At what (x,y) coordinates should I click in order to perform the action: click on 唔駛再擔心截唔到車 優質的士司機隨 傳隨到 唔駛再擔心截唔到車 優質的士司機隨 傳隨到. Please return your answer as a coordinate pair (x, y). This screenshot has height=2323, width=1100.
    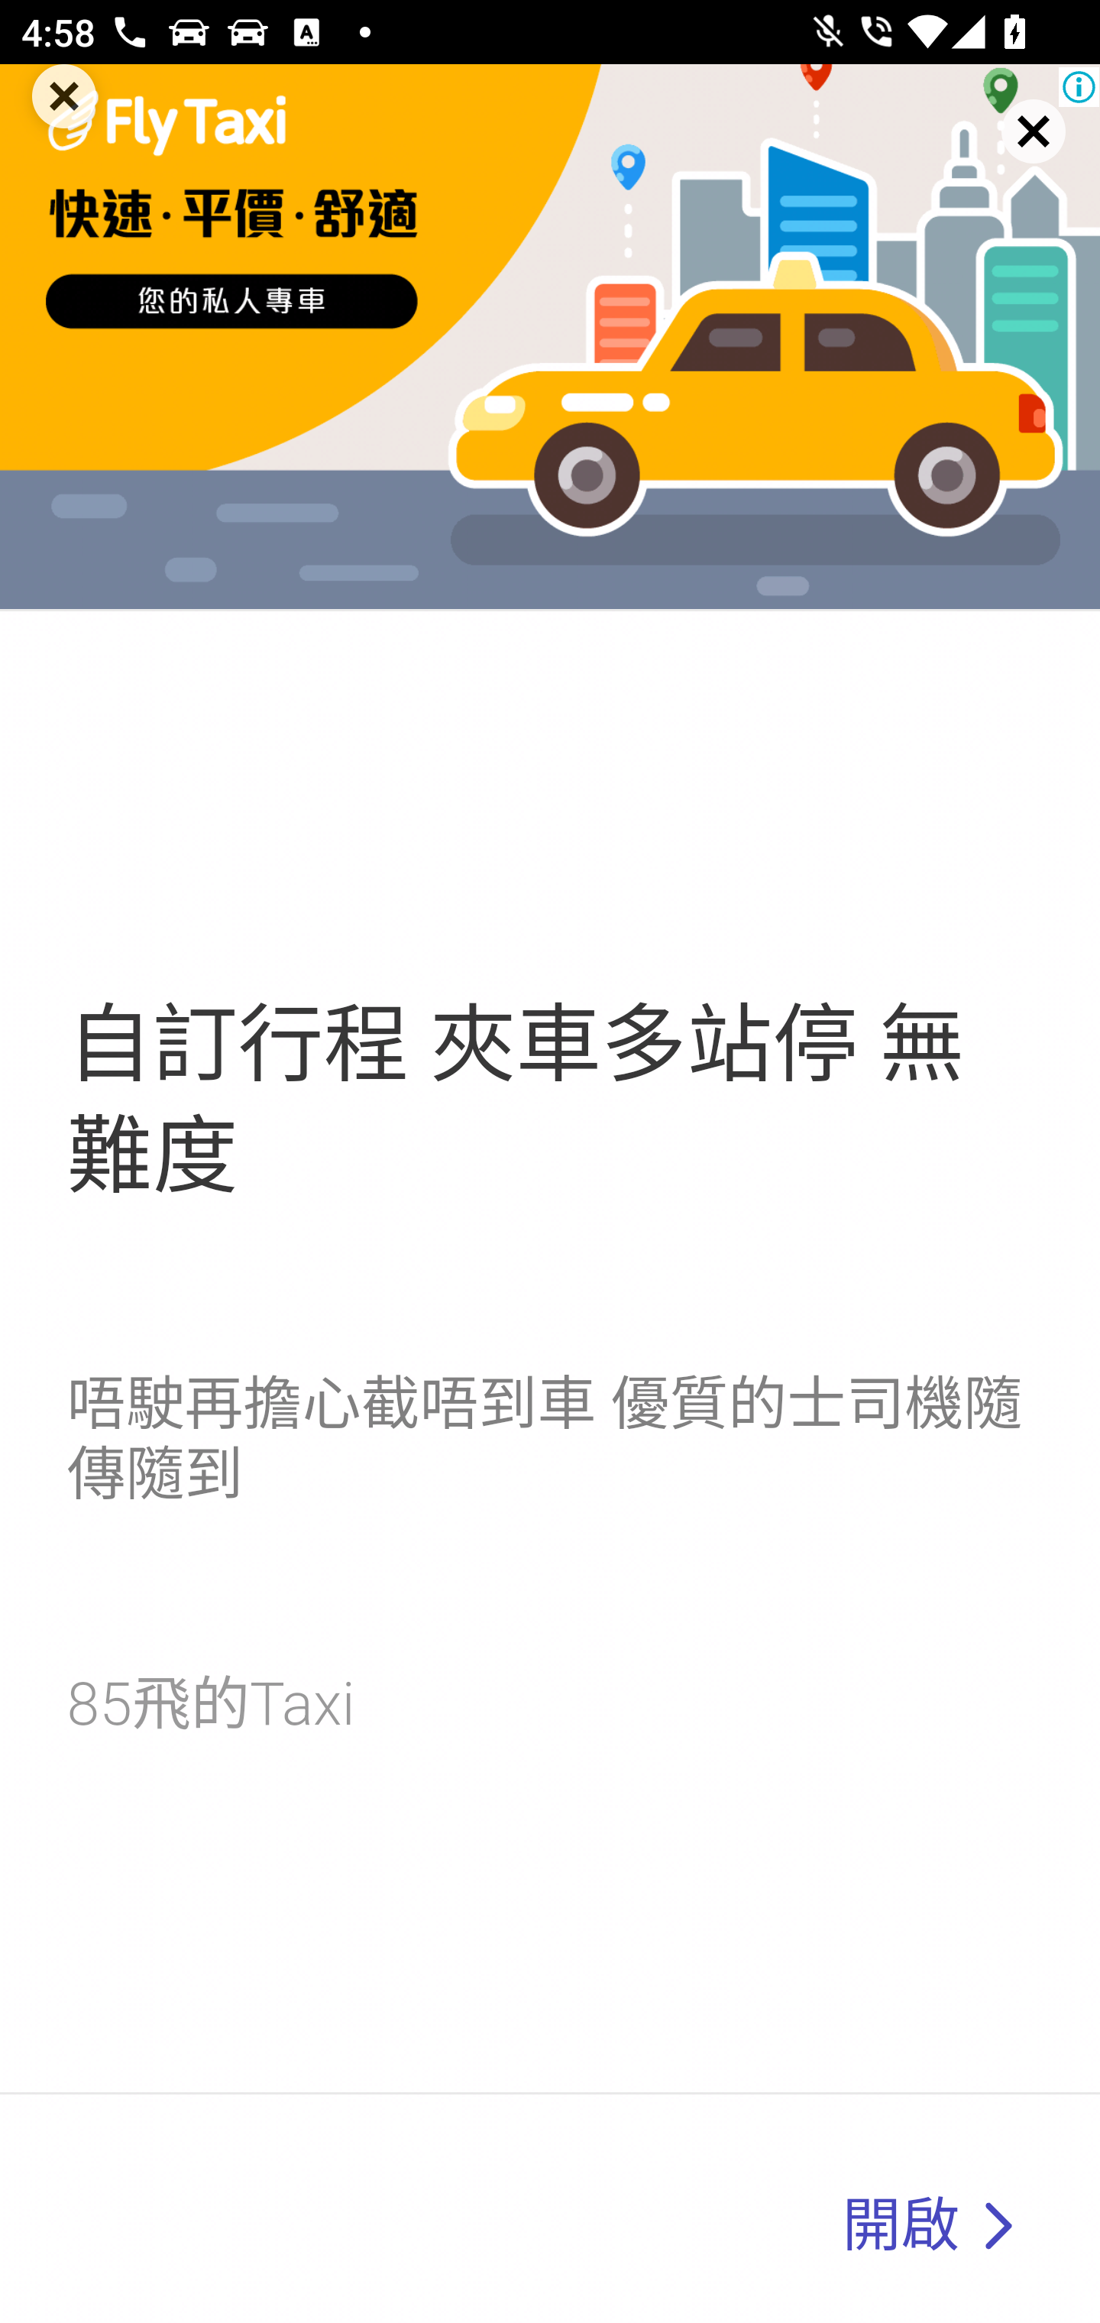
    Looking at the image, I should click on (544, 1439).